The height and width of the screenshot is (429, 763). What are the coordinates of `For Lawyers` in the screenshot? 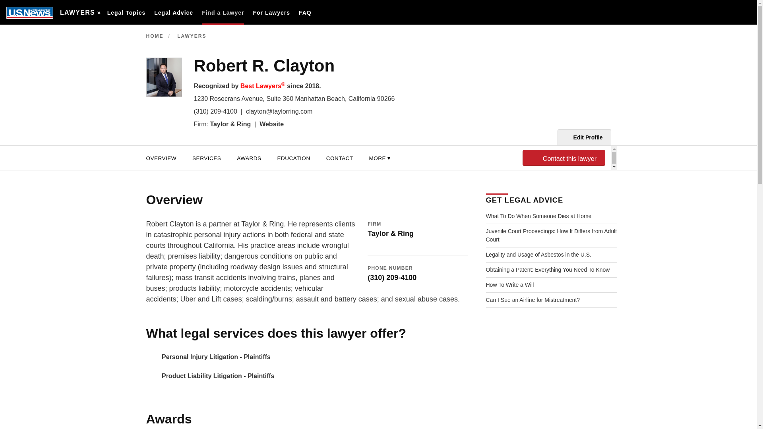 It's located at (271, 12).